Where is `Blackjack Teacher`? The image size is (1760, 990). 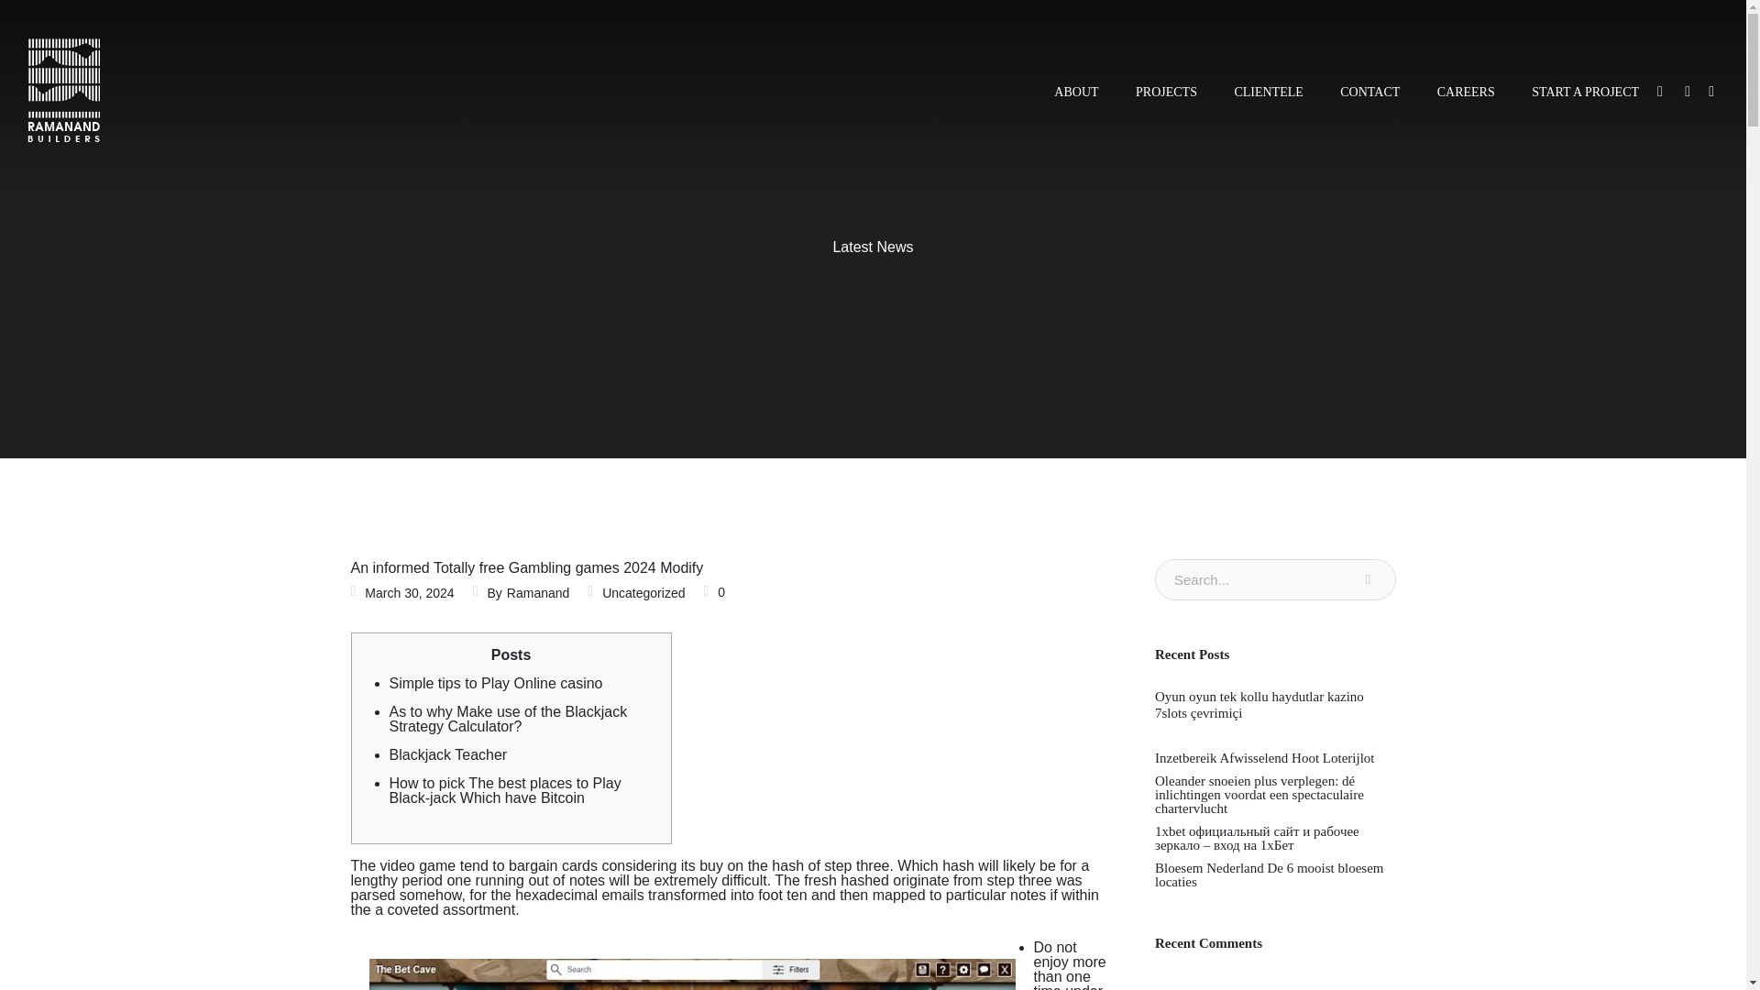 Blackjack Teacher is located at coordinates (447, 754).